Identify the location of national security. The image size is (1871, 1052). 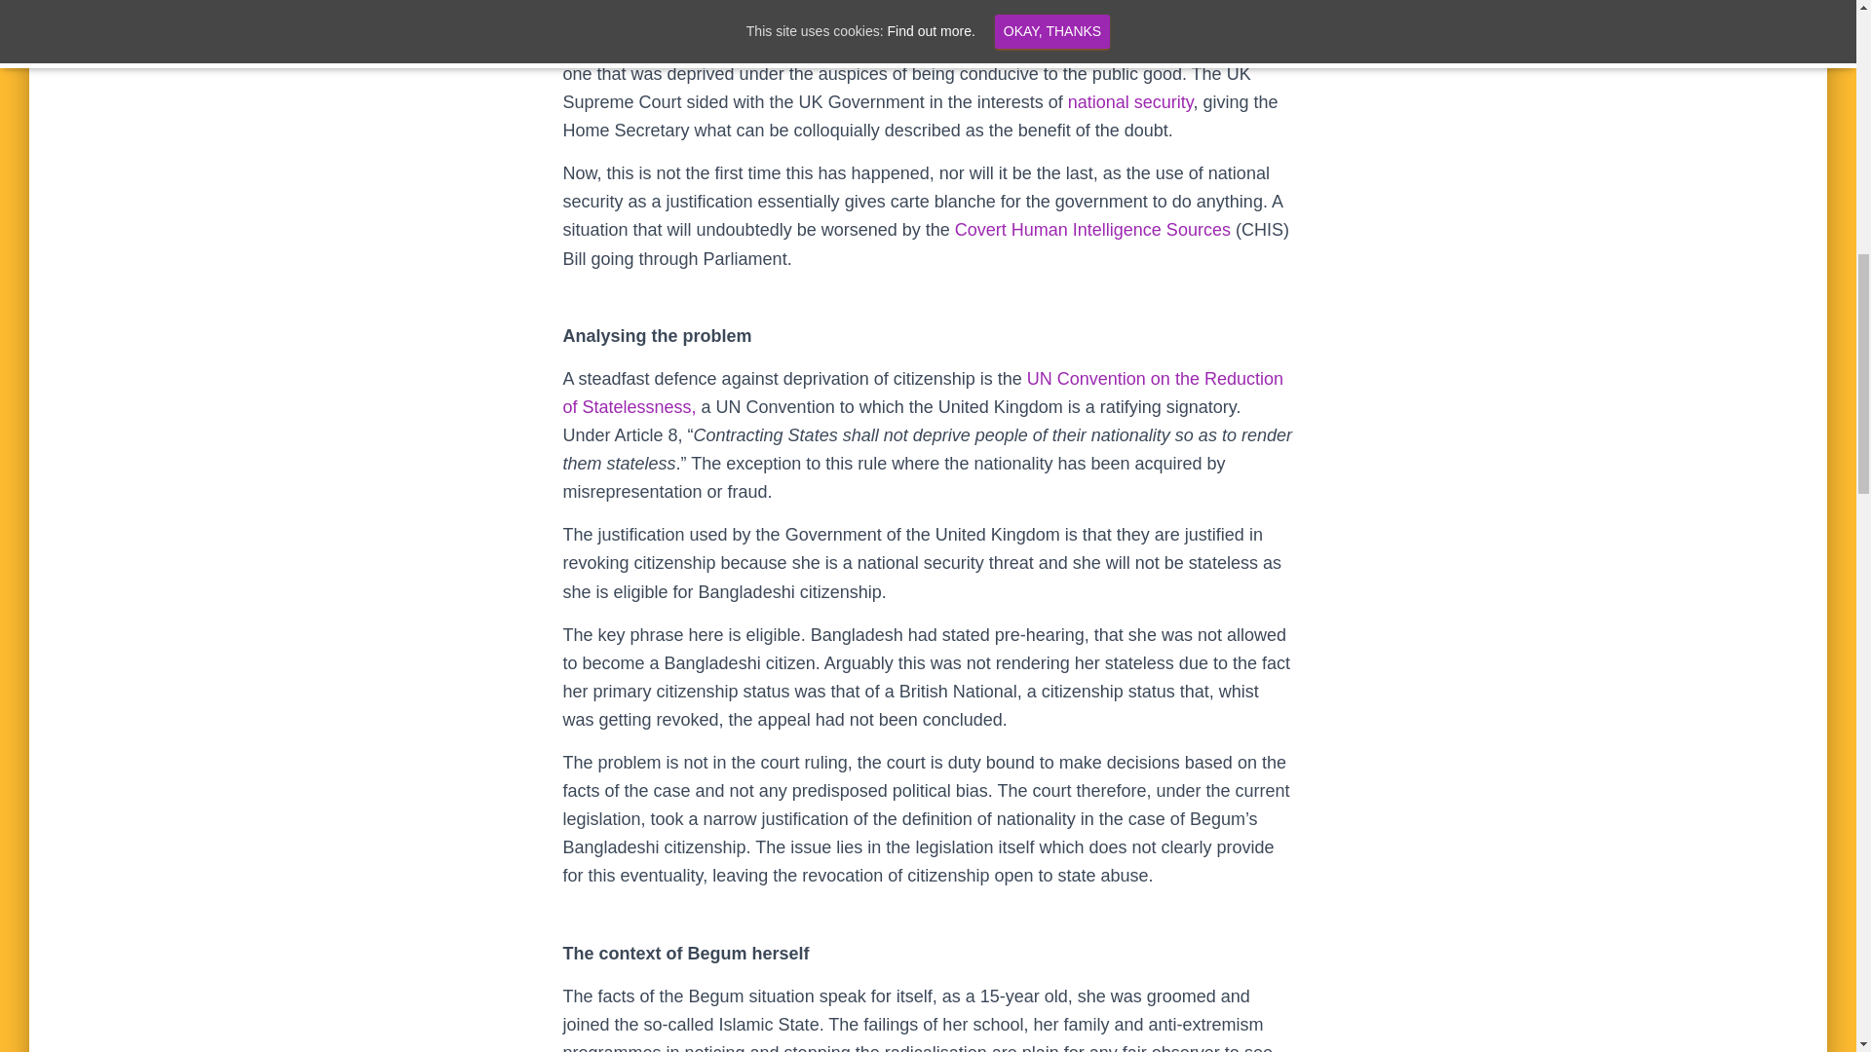
(1130, 101).